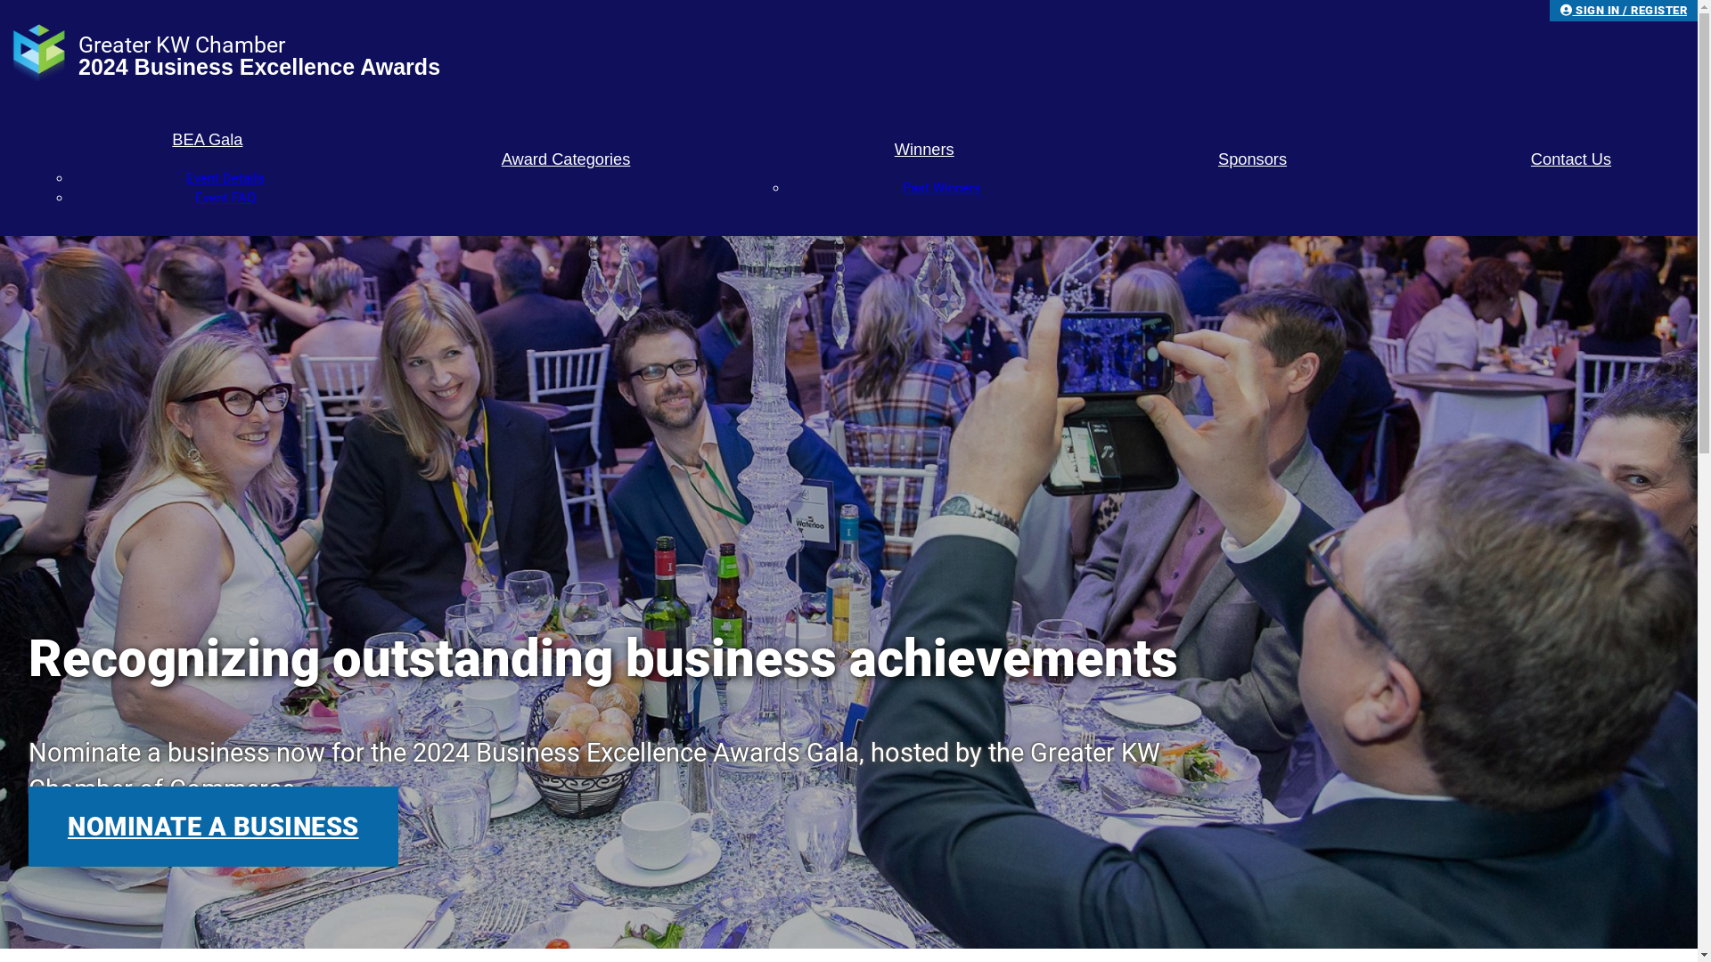 The width and height of the screenshot is (1711, 962). What do you see at coordinates (214, 827) in the screenshot?
I see `NOMINATE A BUSINESS` at bounding box center [214, 827].